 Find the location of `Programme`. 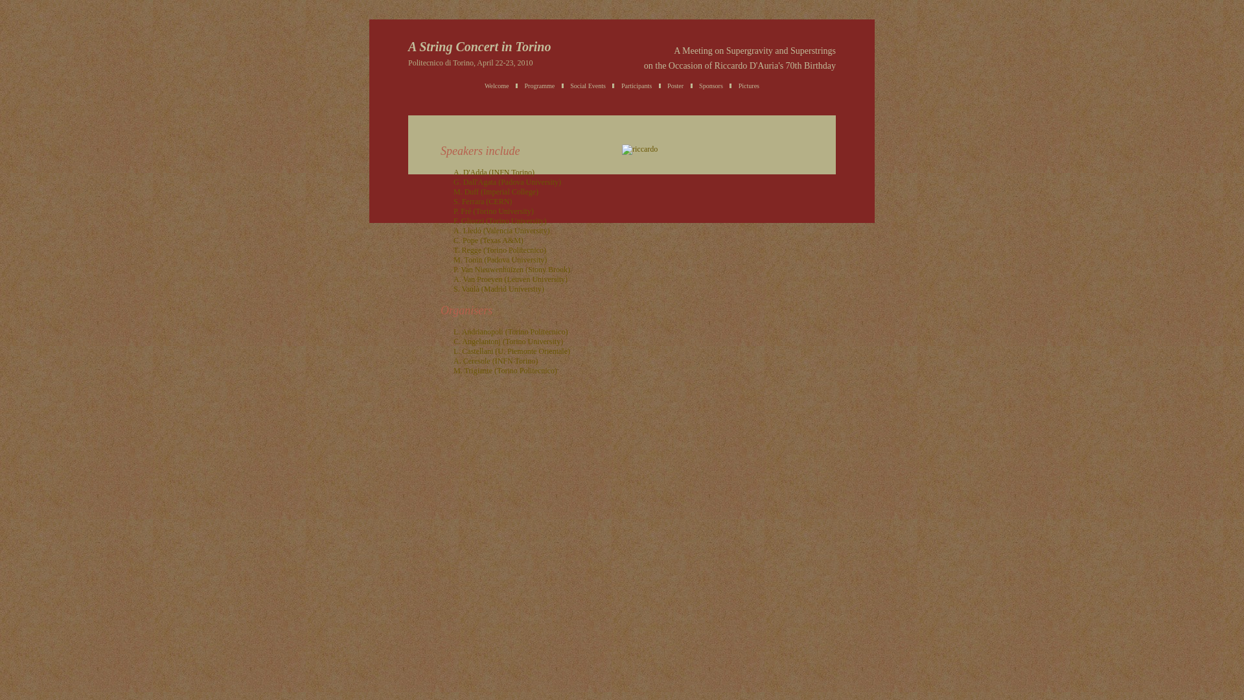

Programme is located at coordinates (540, 86).